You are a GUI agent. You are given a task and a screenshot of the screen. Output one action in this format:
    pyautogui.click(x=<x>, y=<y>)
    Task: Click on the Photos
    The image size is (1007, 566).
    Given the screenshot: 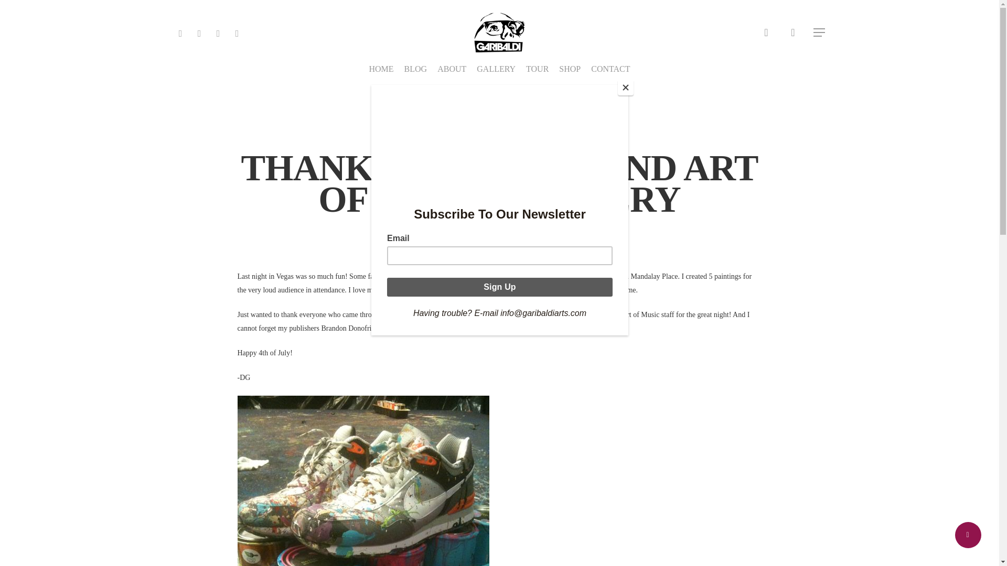 What is the action you would take?
    pyautogui.click(x=553, y=132)
    